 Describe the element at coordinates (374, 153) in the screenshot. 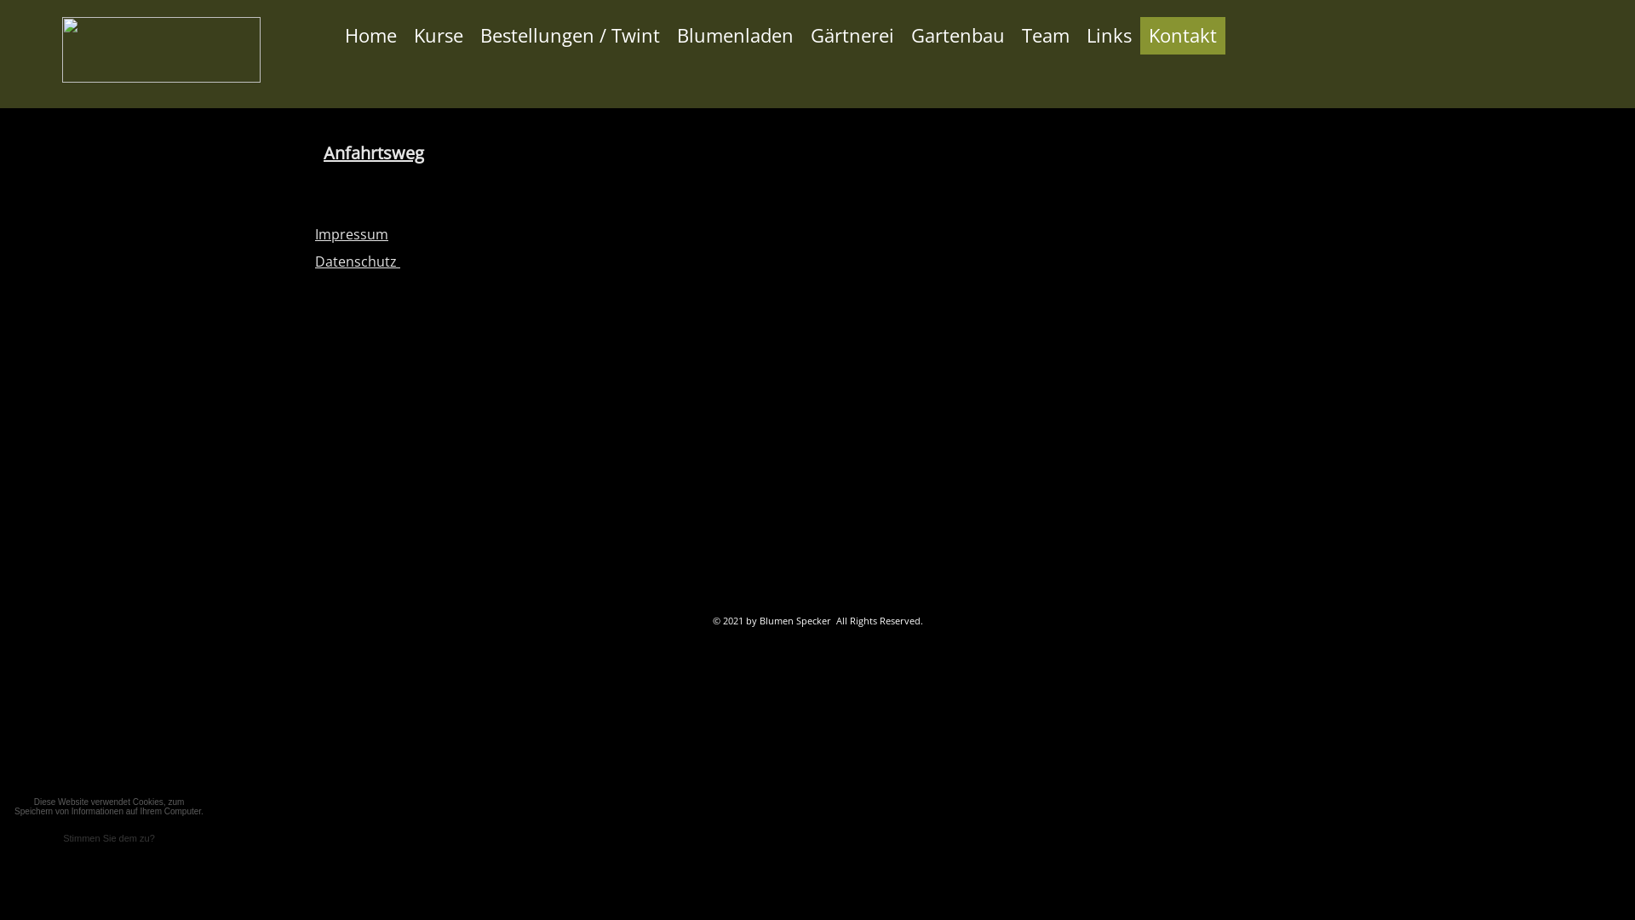

I see `Anfahrtsweg` at that location.